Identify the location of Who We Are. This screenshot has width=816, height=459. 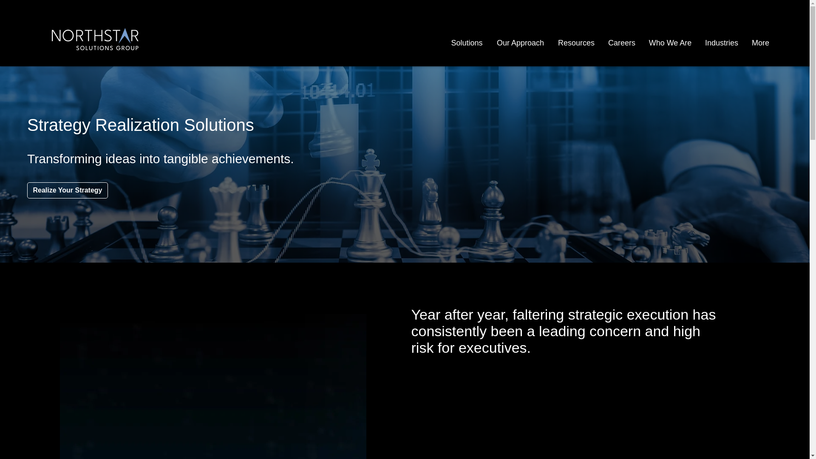
(670, 42).